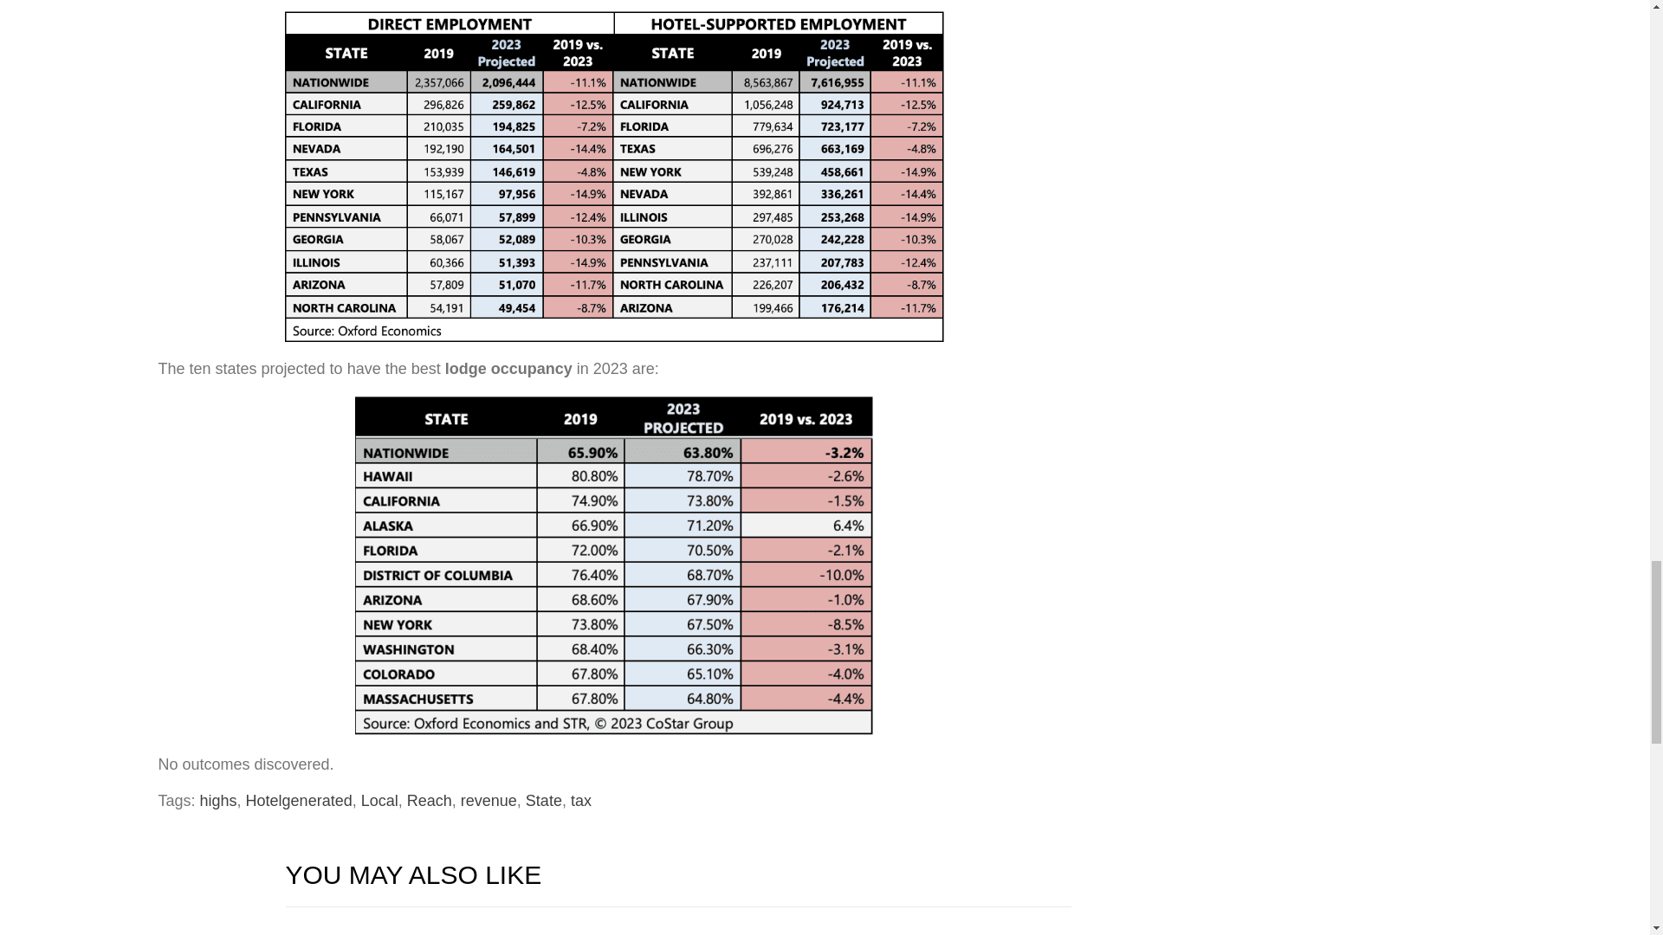 Image resolution: width=1663 pixels, height=935 pixels. What do you see at coordinates (543, 800) in the screenshot?
I see `State` at bounding box center [543, 800].